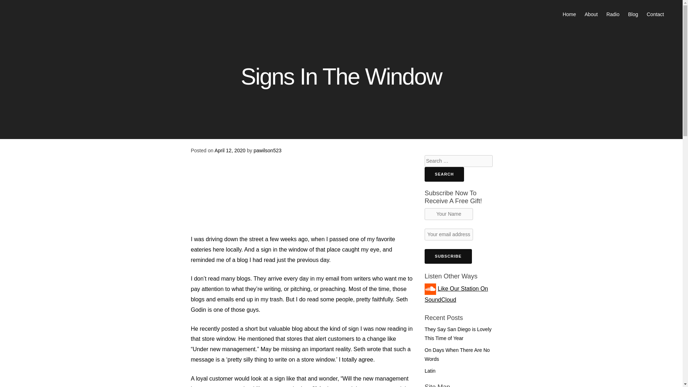 This screenshot has height=387, width=688. Describe the element at coordinates (448, 256) in the screenshot. I see `Subscribe` at that location.